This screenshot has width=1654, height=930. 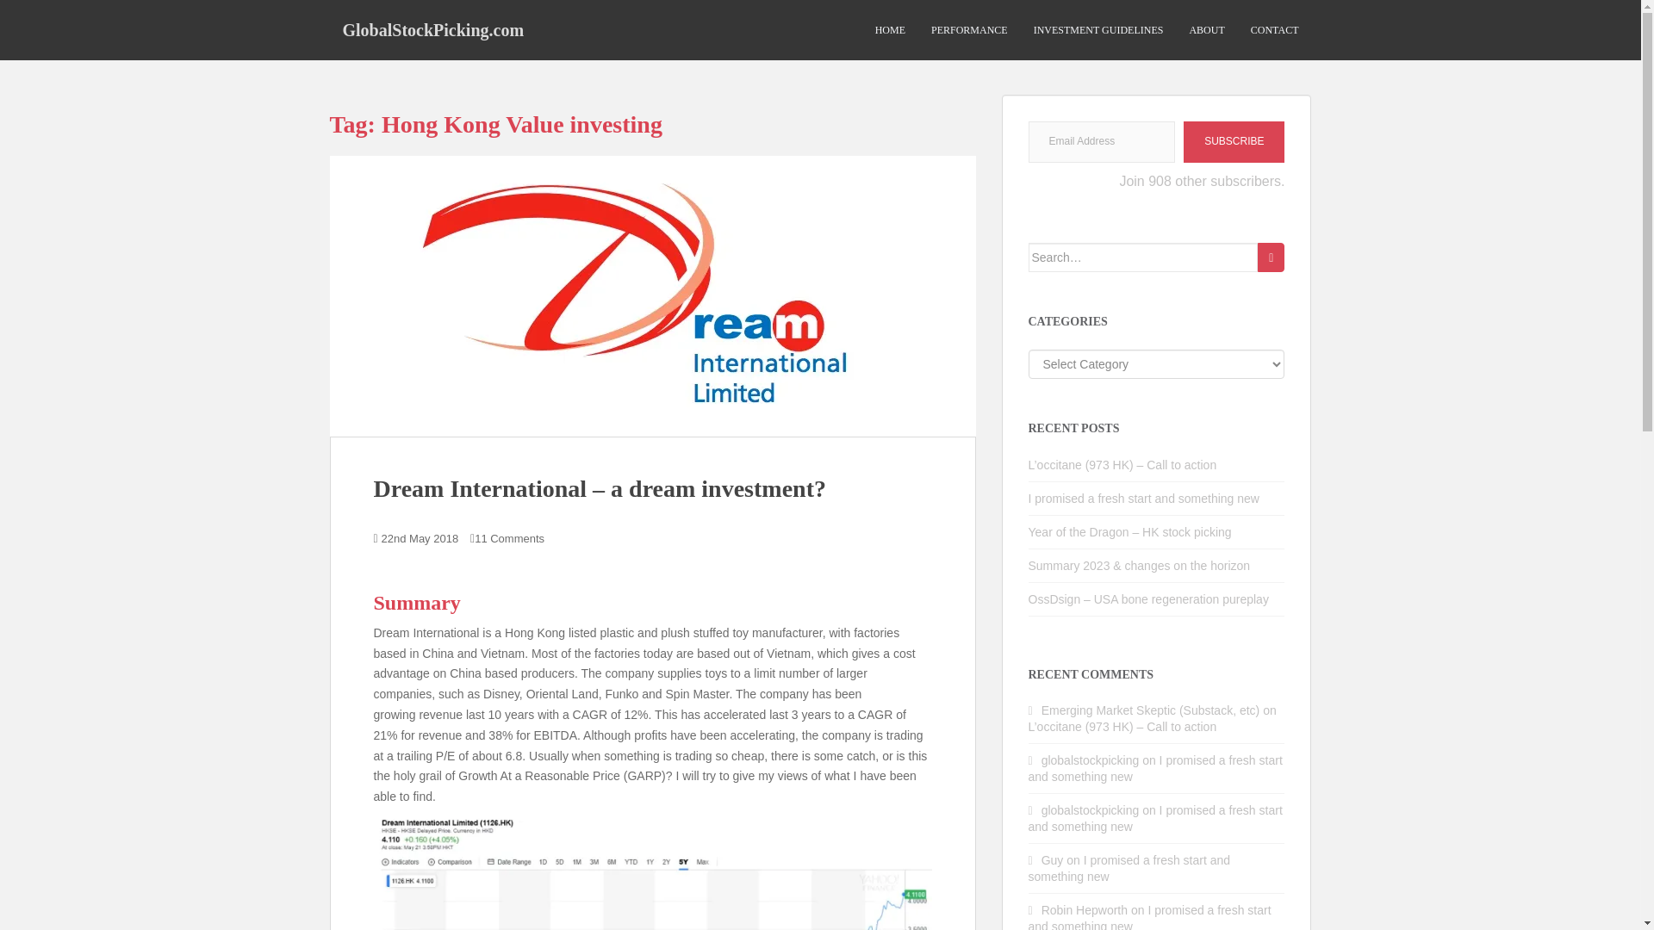 What do you see at coordinates (1156, 768) in the screenshot?
I see `I promised a fresh start and something new` at bounding box center [1156, 768].